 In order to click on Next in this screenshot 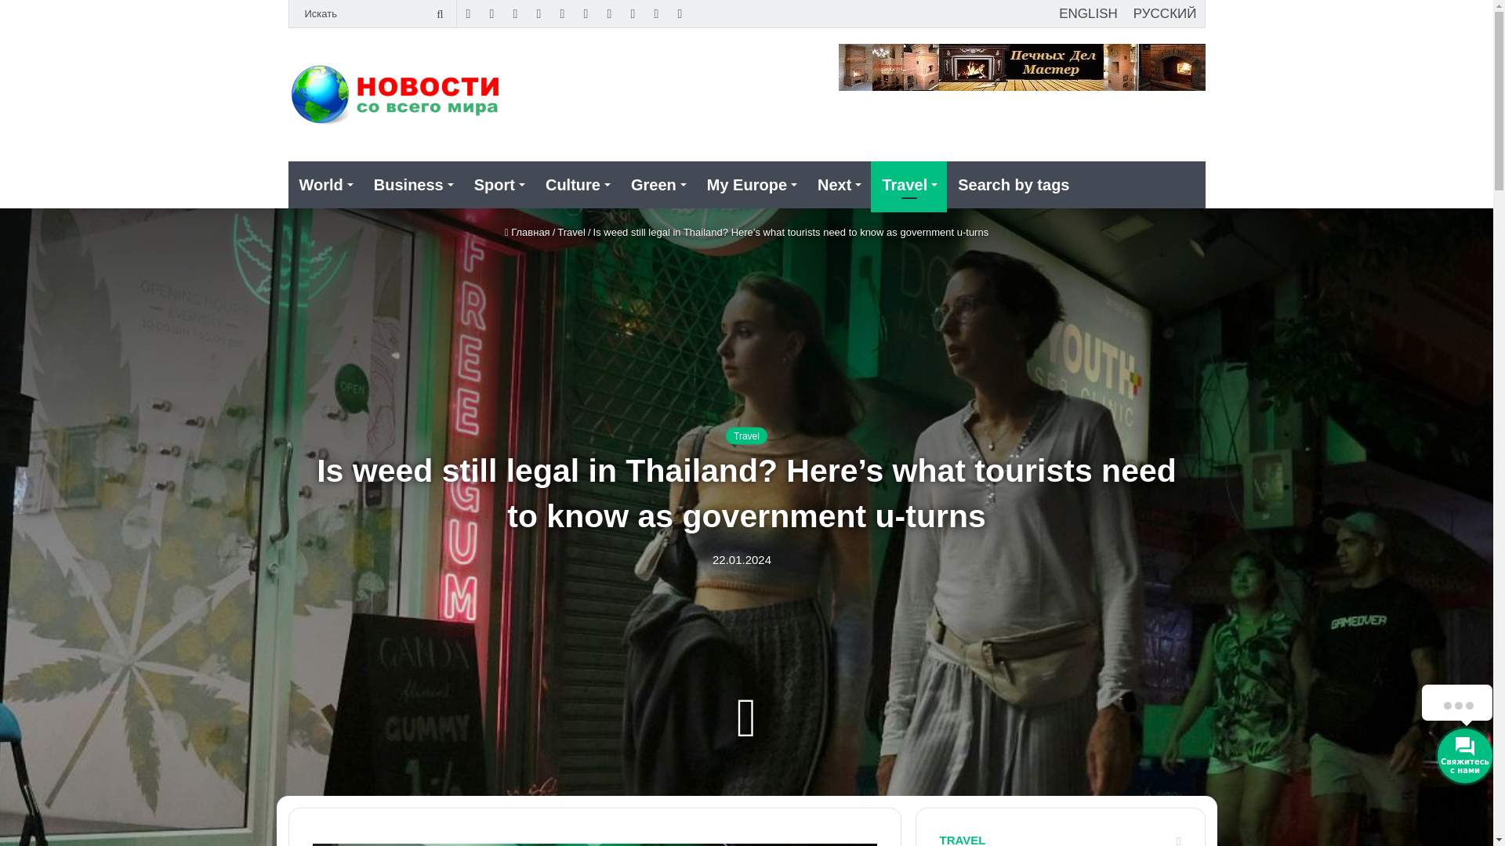, I will do `click(839, 185)`.